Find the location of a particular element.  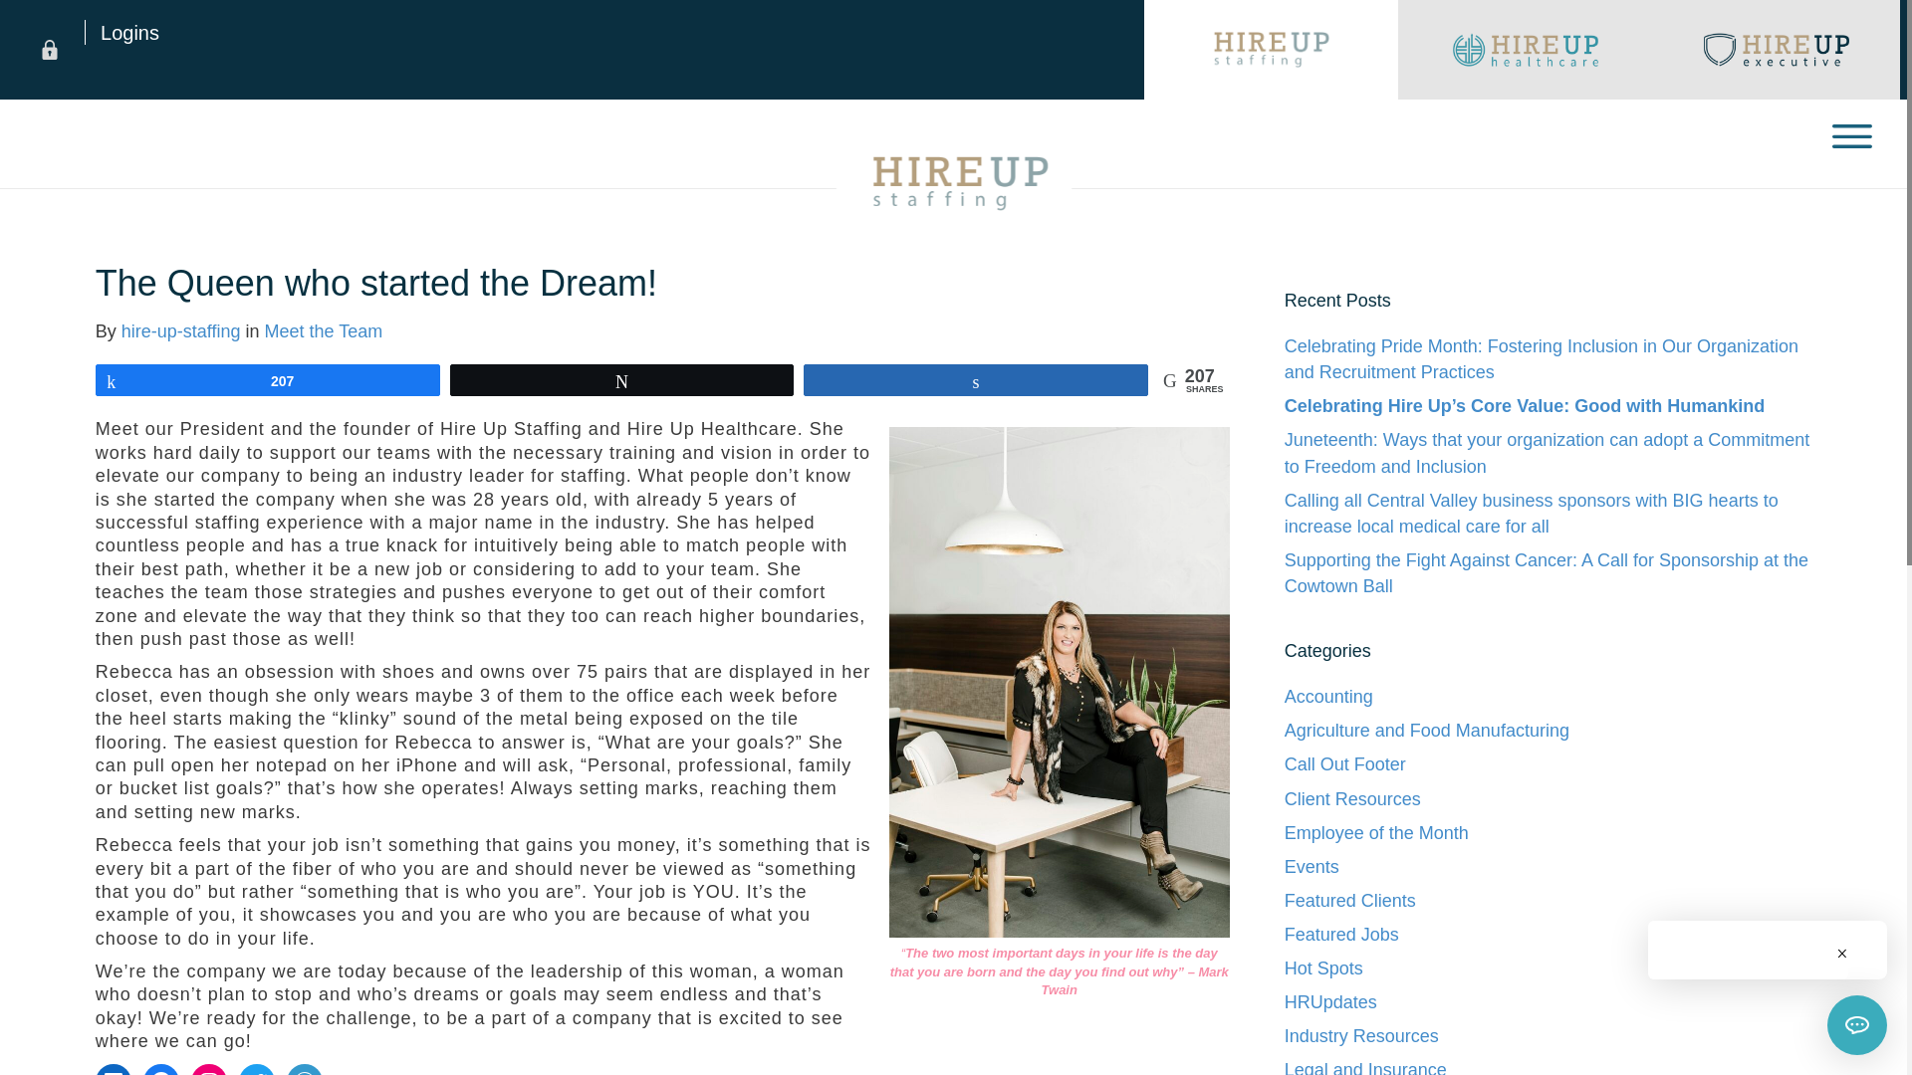

Logins is located at coordinates (121, 32).